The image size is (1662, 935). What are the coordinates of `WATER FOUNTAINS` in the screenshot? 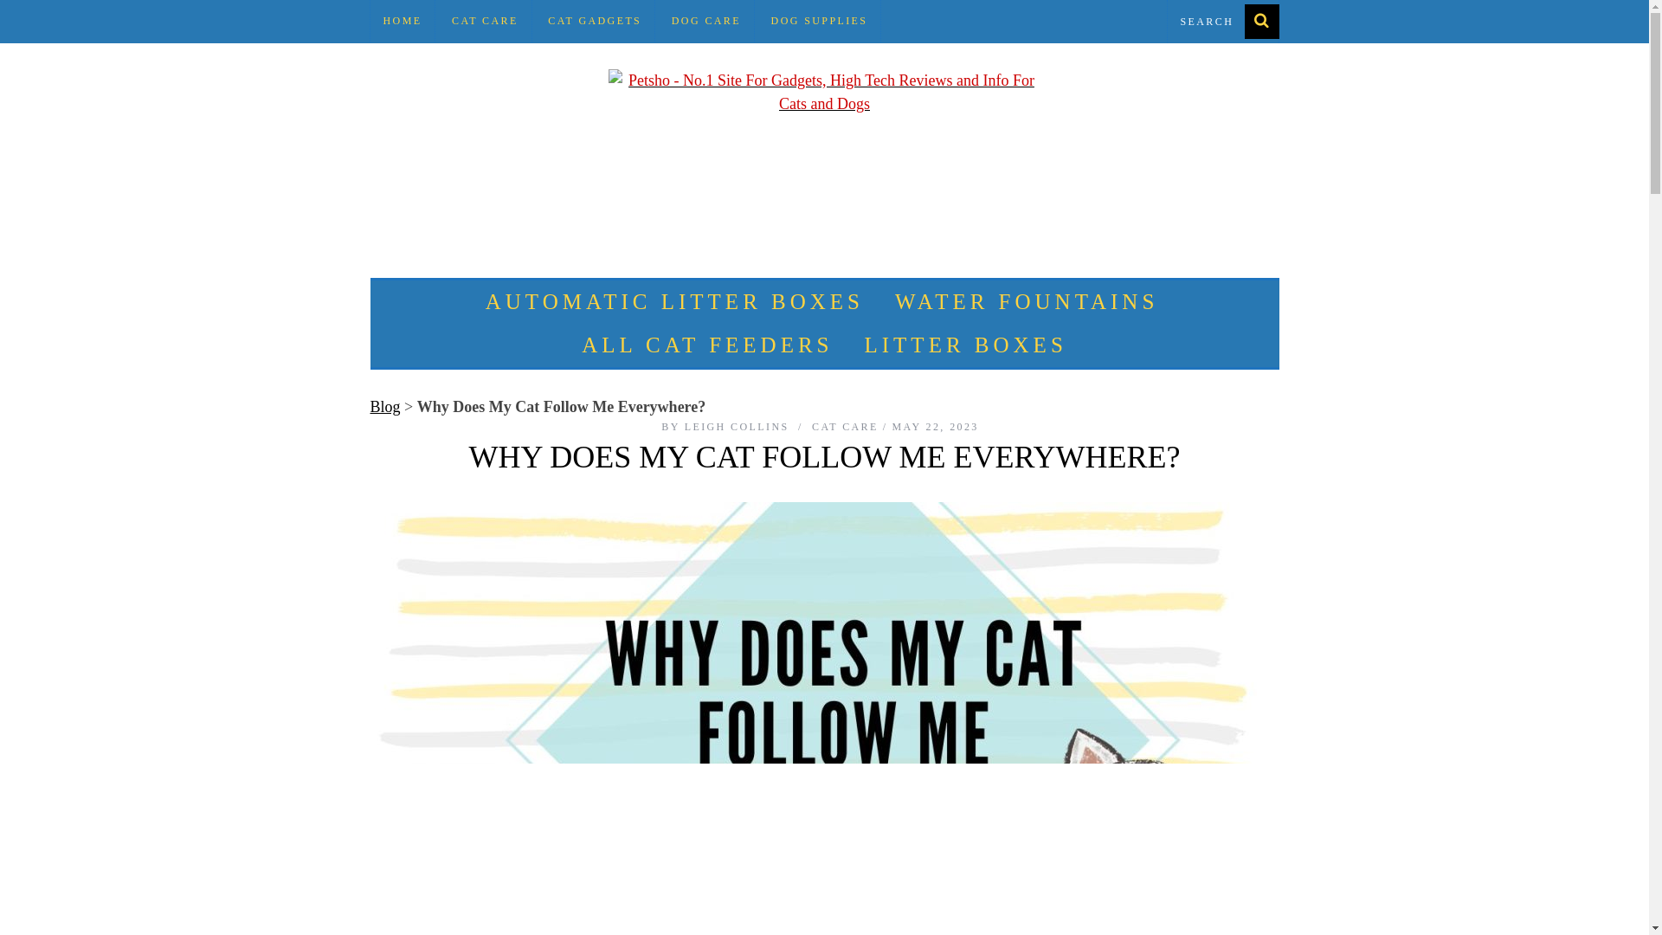 It's located at (1027, 301).